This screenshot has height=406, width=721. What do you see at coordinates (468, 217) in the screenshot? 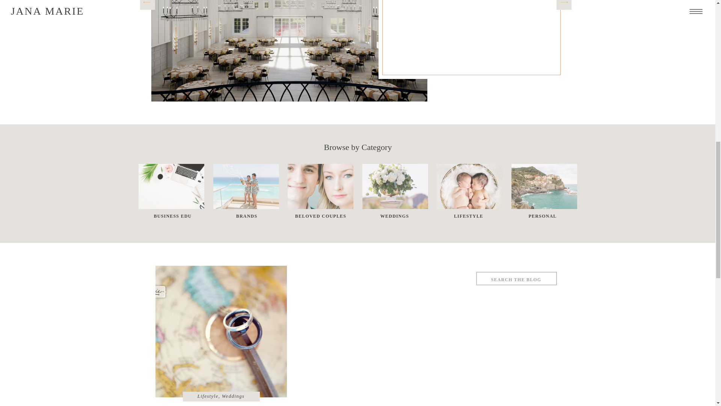
I see `LIFESTYLE` at bounding box center [468, 217].